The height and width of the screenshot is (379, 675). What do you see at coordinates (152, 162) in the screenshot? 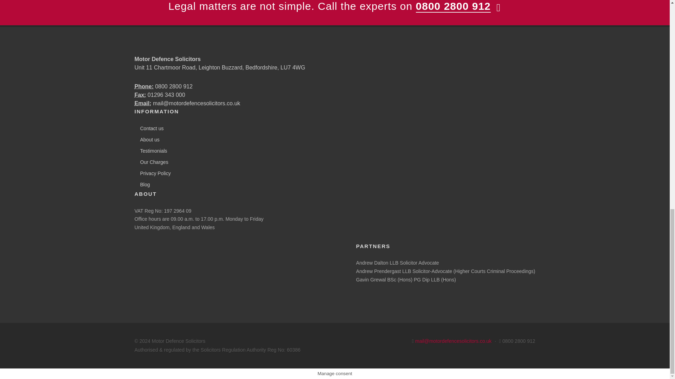
I see `Our Charges` at bounding box center [152, 162].